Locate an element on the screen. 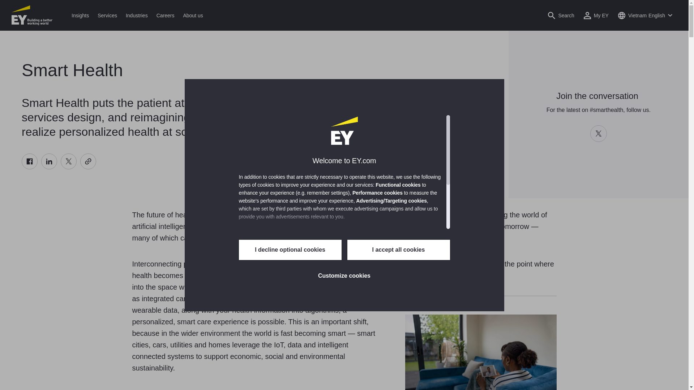 The image size is (694, 390). EY Homepage is located at coordinates (32, 15).